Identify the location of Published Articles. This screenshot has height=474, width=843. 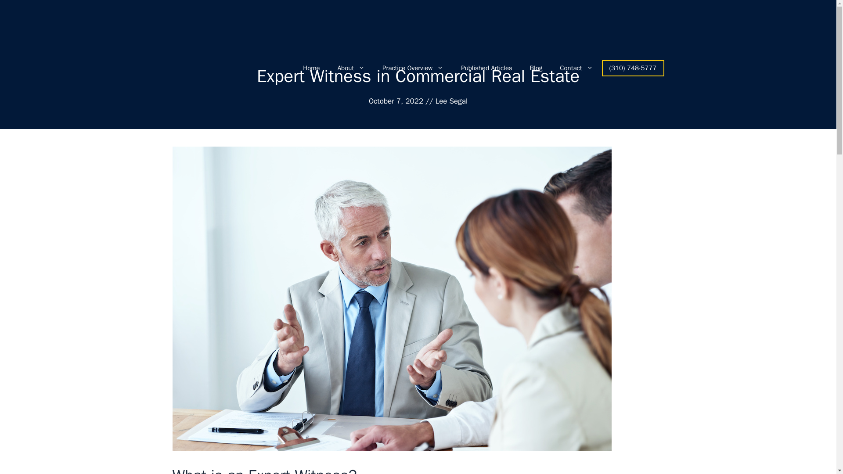
(486, 68).